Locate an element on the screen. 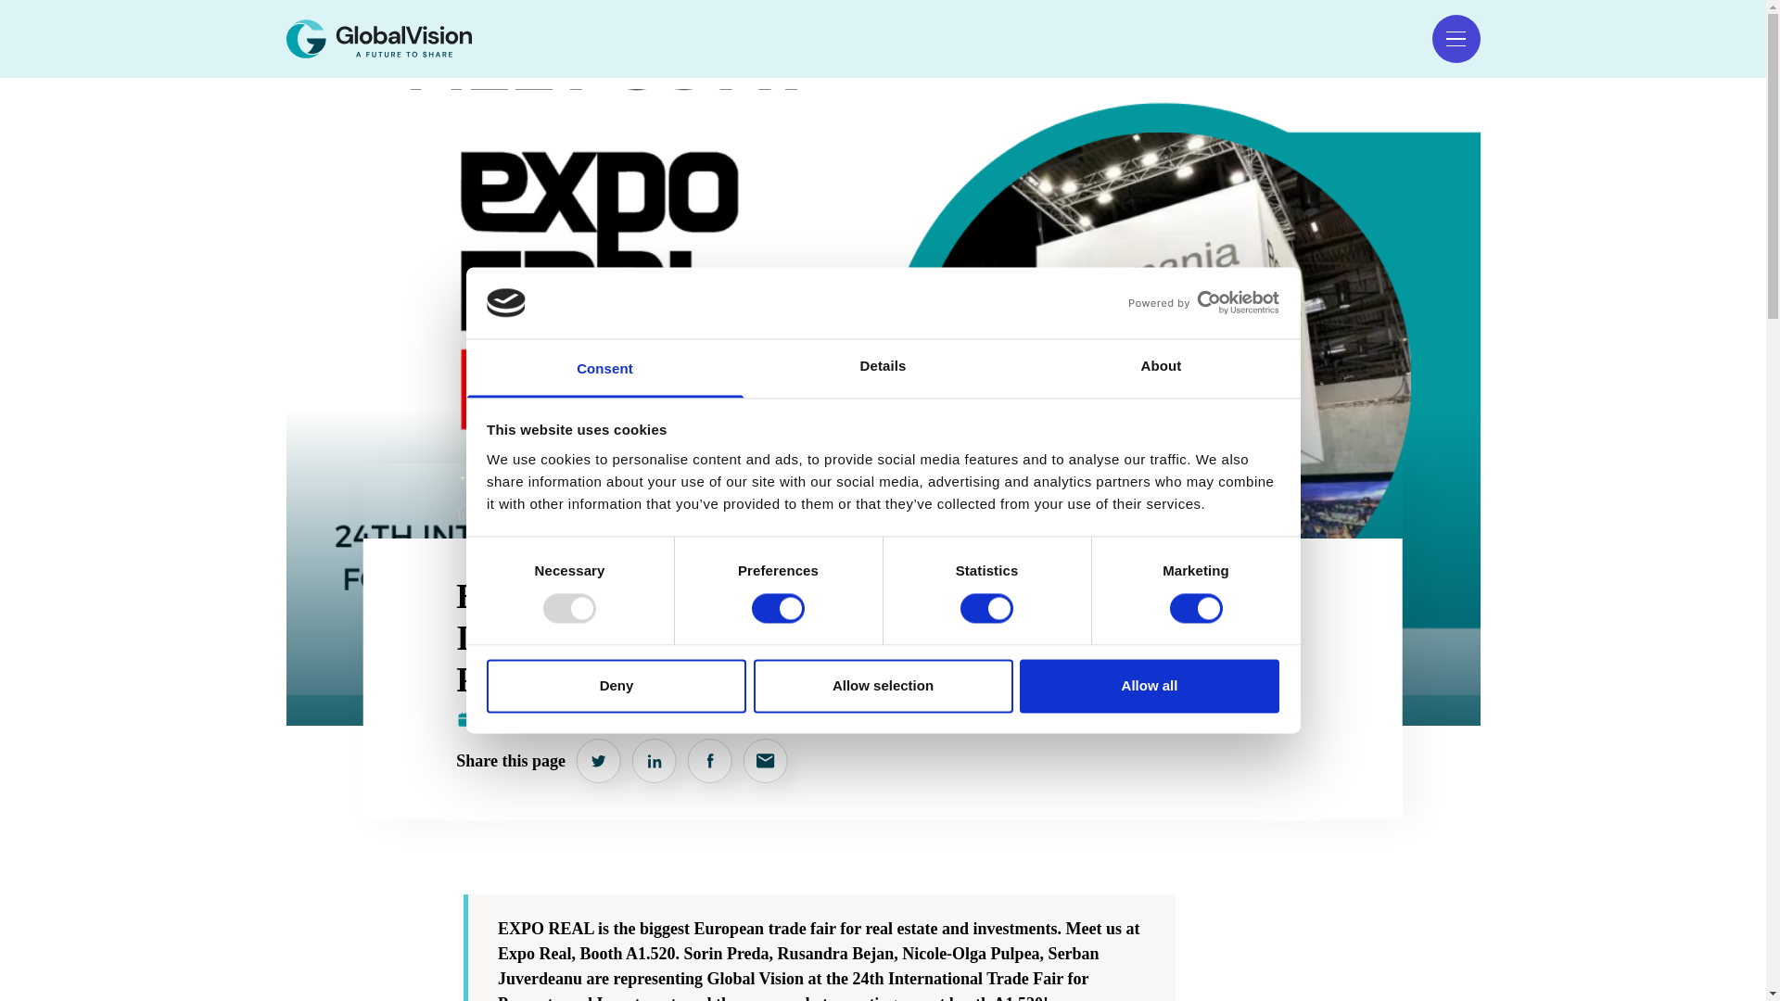  About is located at coordinates (1161, 368).